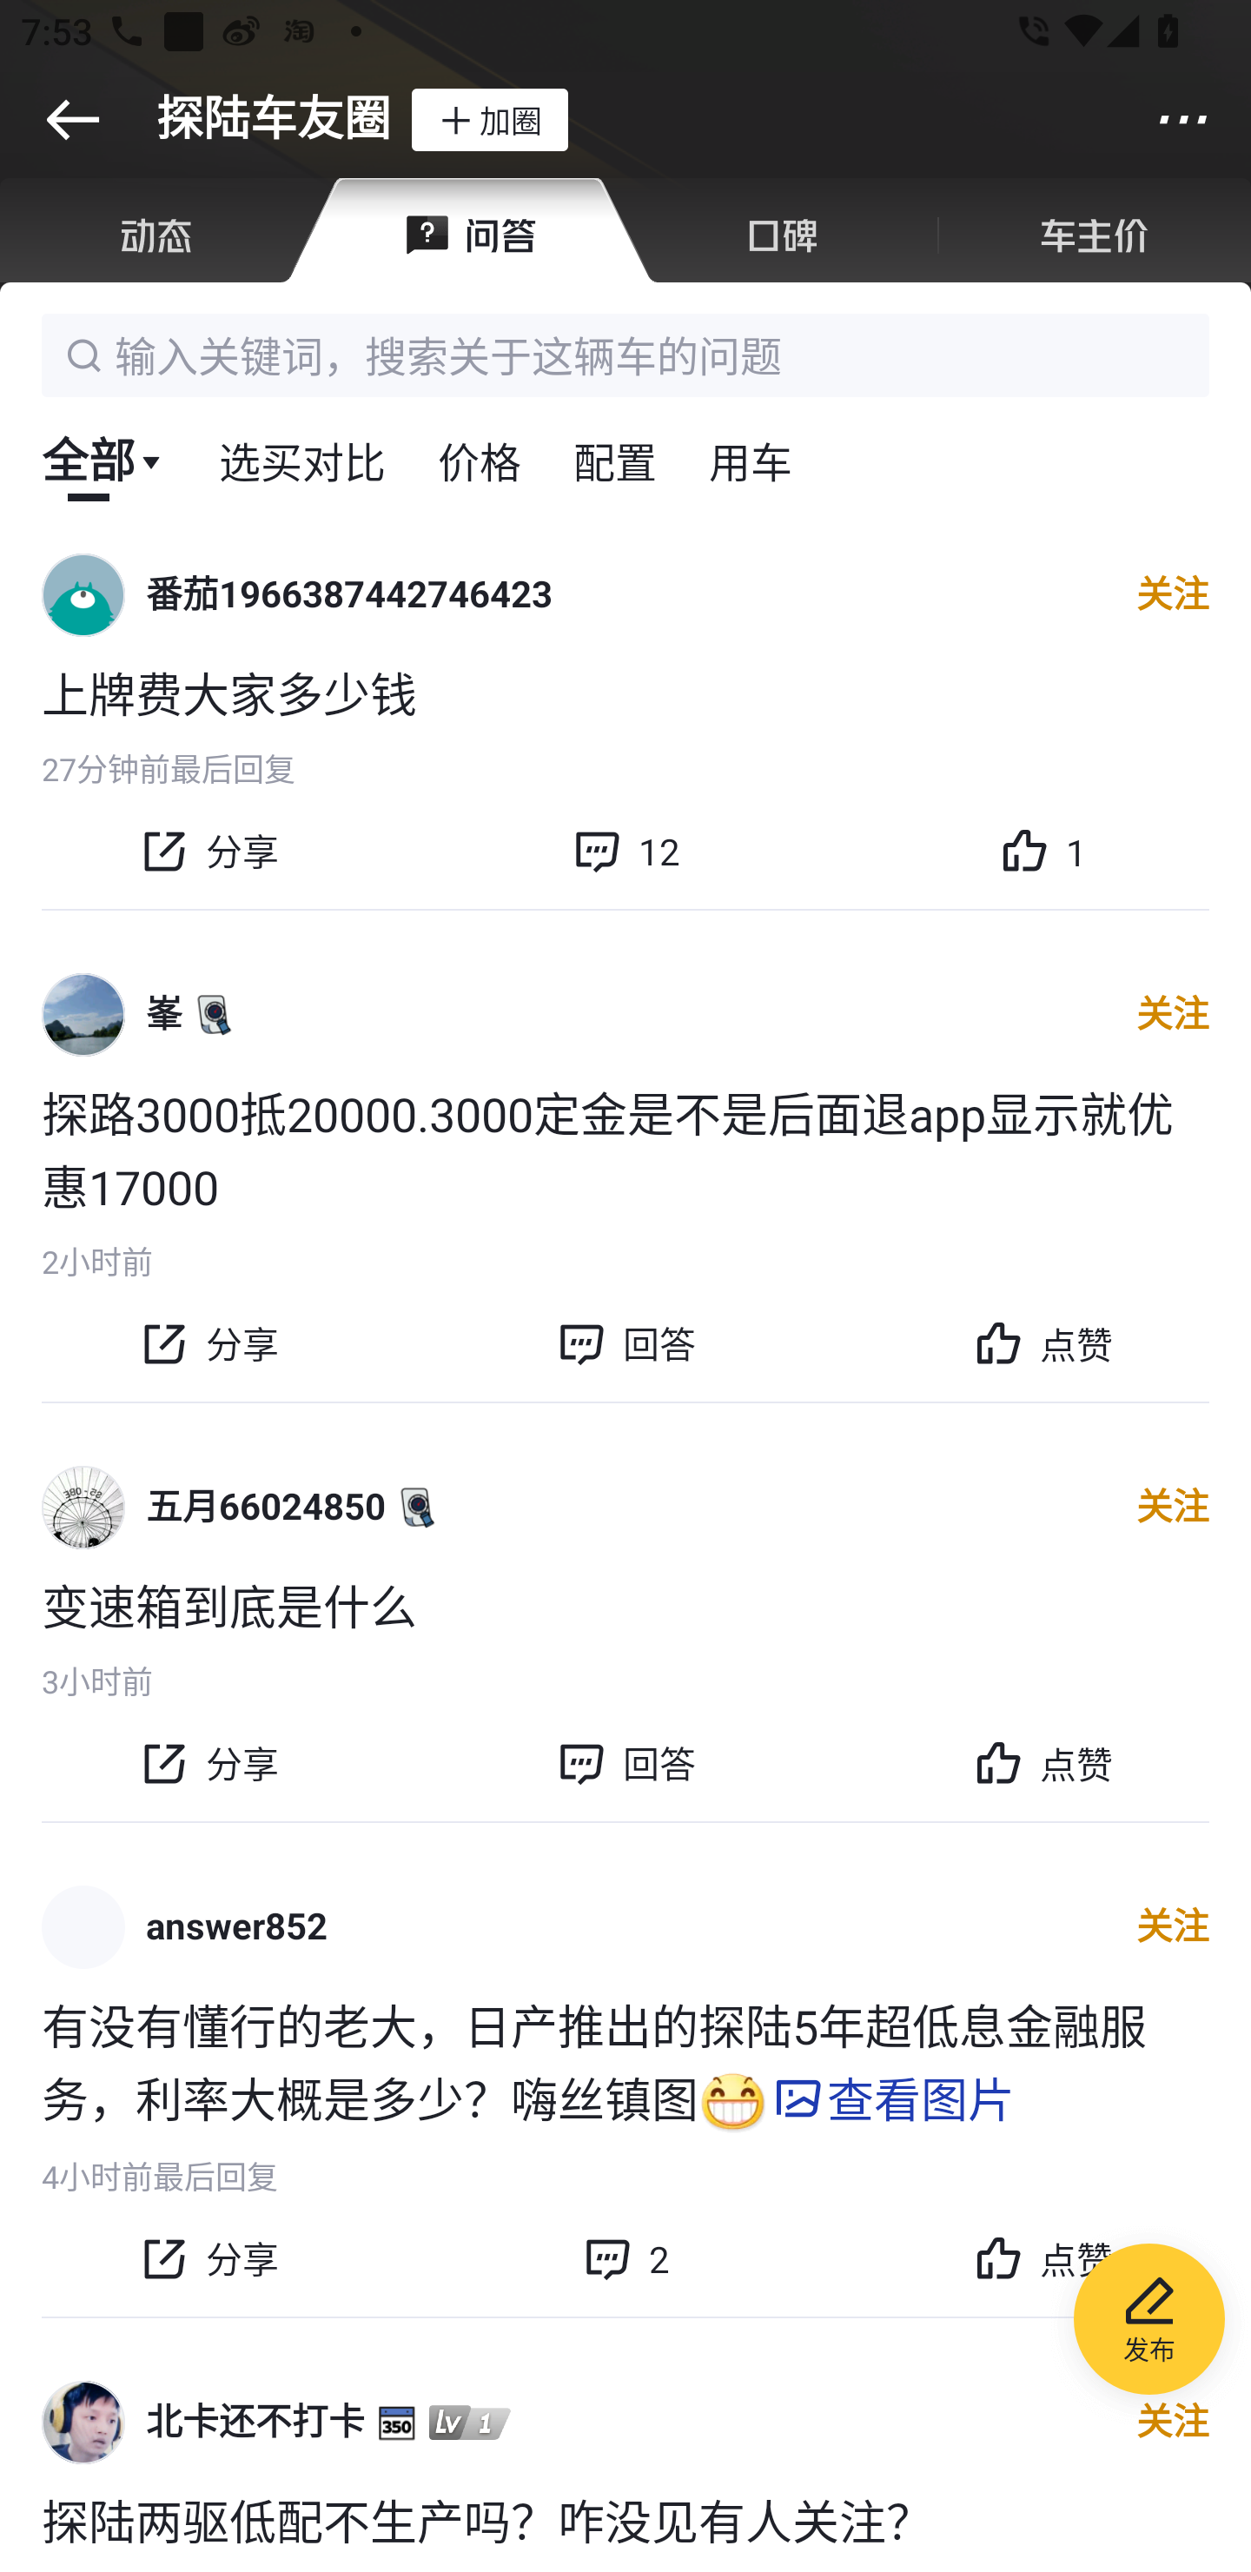 The height and width of the screenshot is (2572, 1251). I want to click on 上牌费大家多少钱, so click(625, 692).